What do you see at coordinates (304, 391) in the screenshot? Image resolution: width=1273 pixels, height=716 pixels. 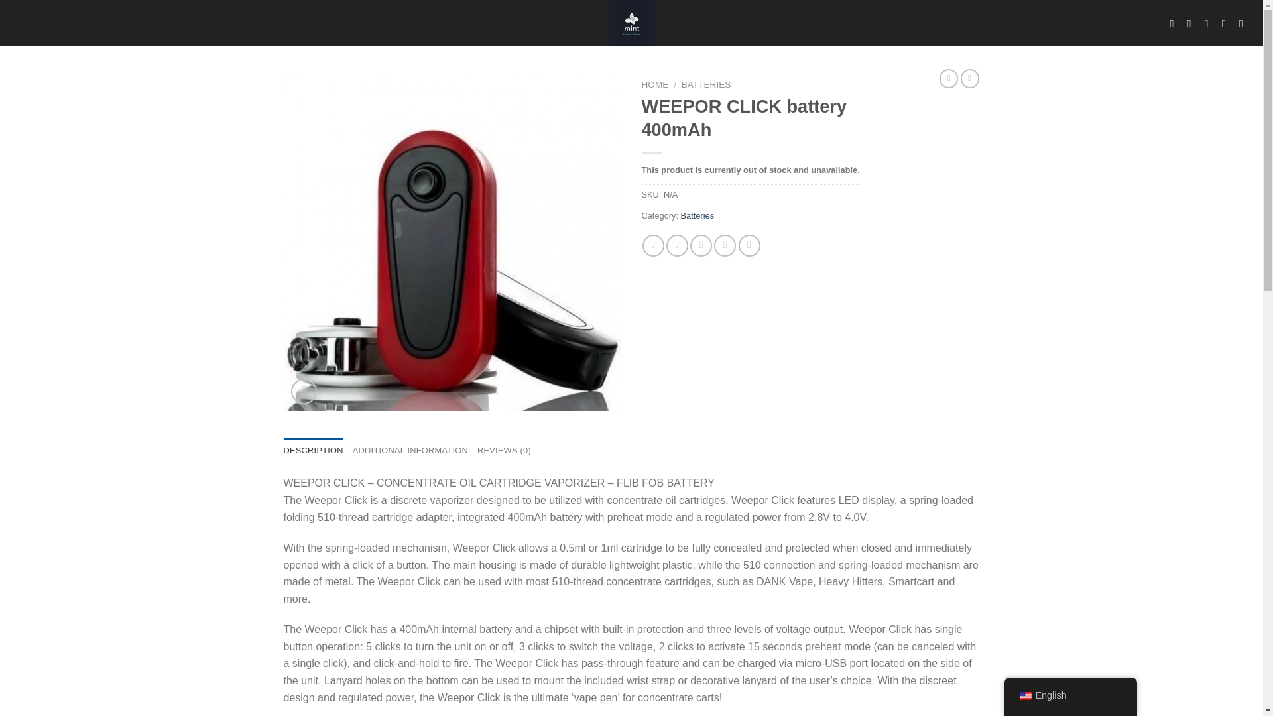 I see `Zoom` at bounding box center [304, 391].